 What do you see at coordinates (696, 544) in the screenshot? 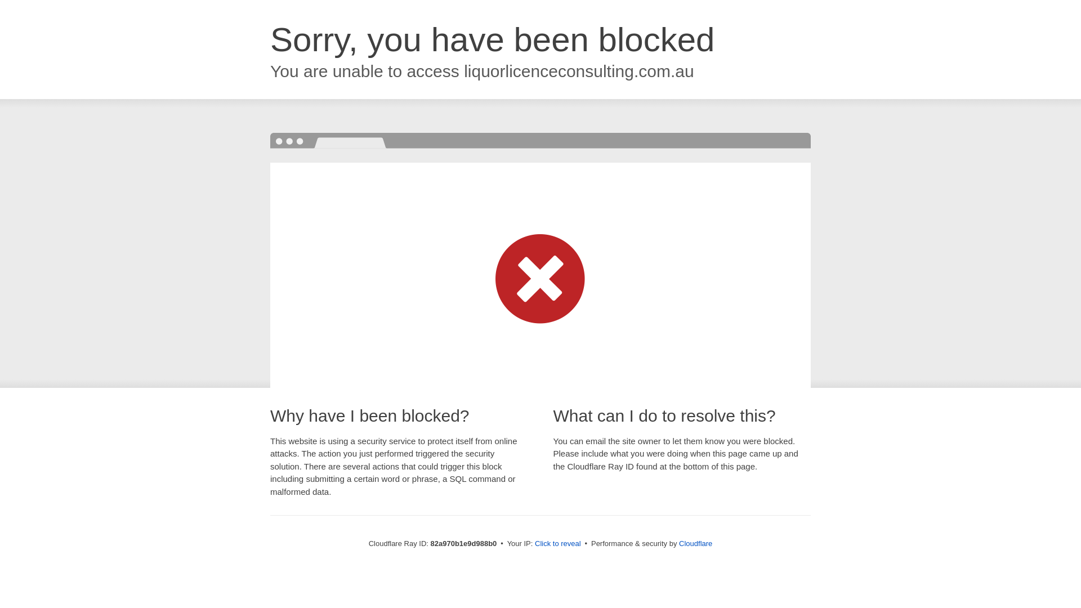
I see `Cloudflare` at bounding box center [696, 544].